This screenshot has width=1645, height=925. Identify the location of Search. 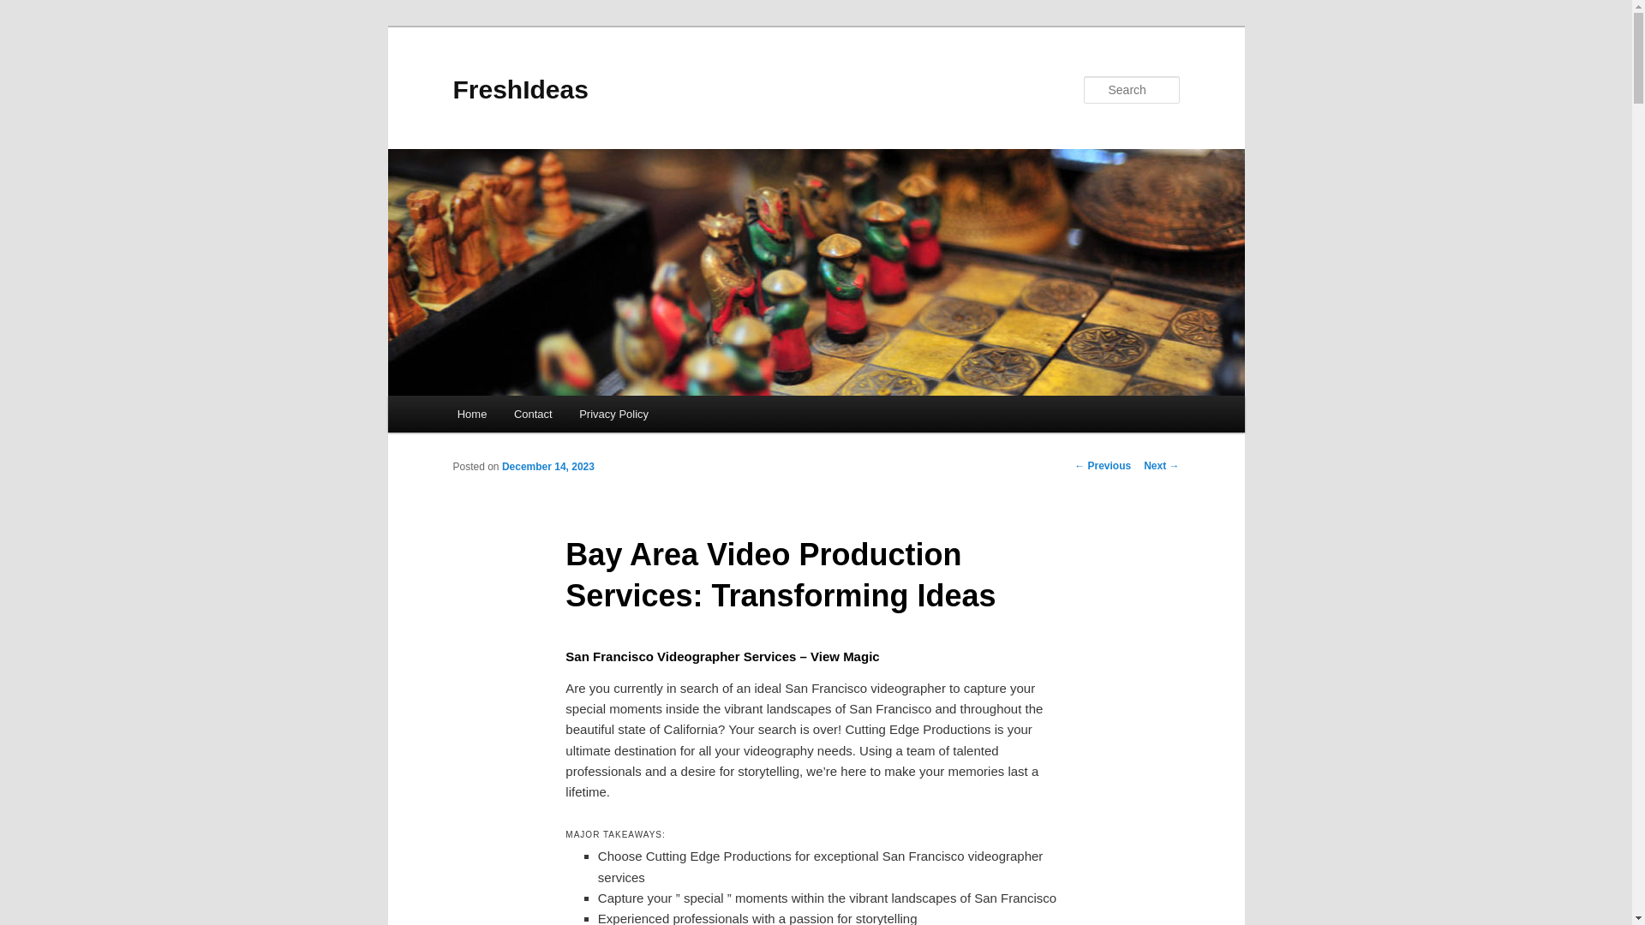
(27, 9).